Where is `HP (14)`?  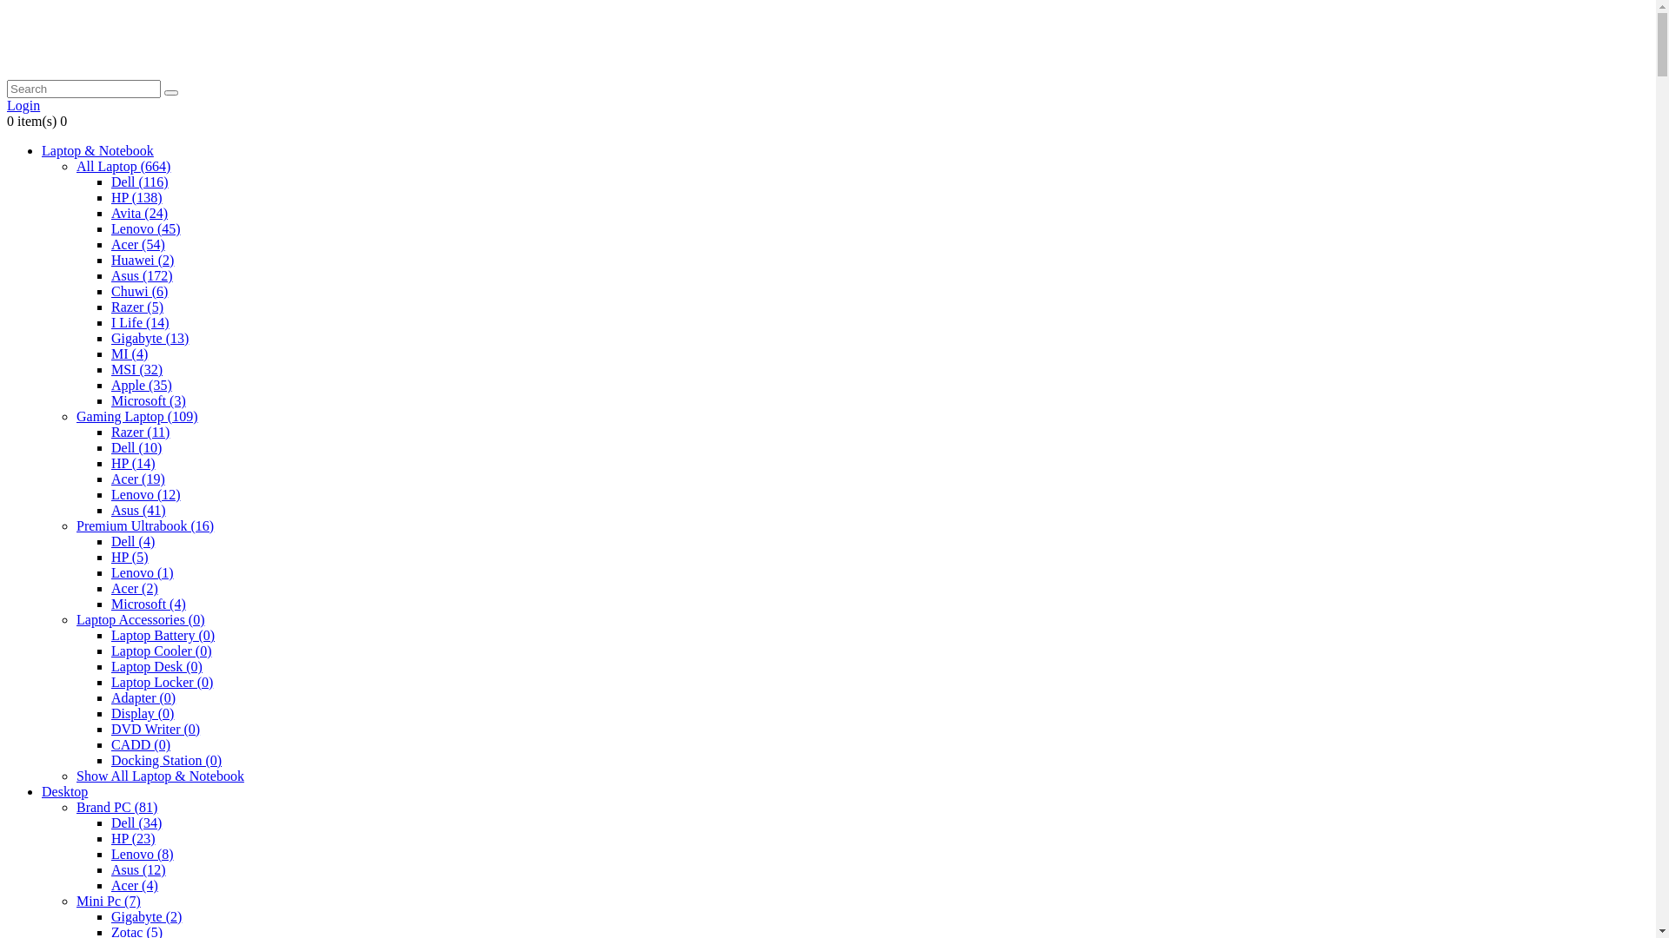
HP (14) is located at coordinates (134, 464).